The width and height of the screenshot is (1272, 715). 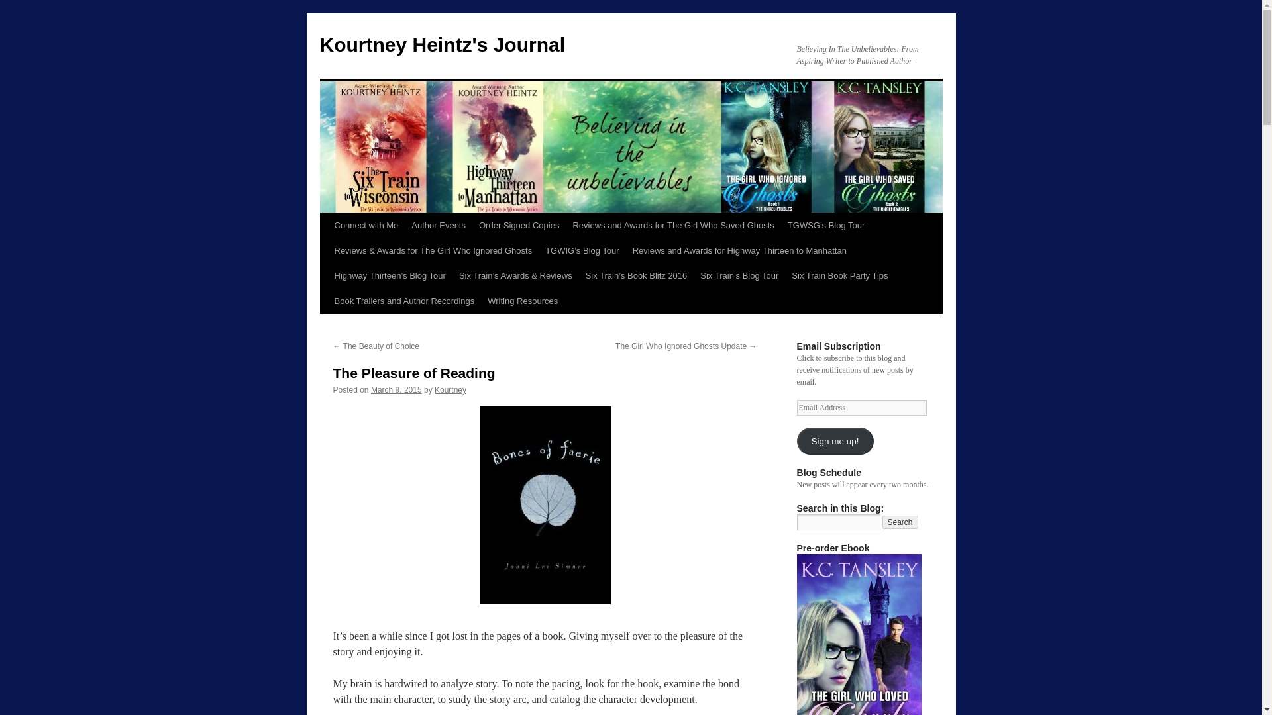 What do you see at coordinates (441, 44) in the screenshot?
I see `Kourtney Heintz's Journal` at bounding box center [441, 44].